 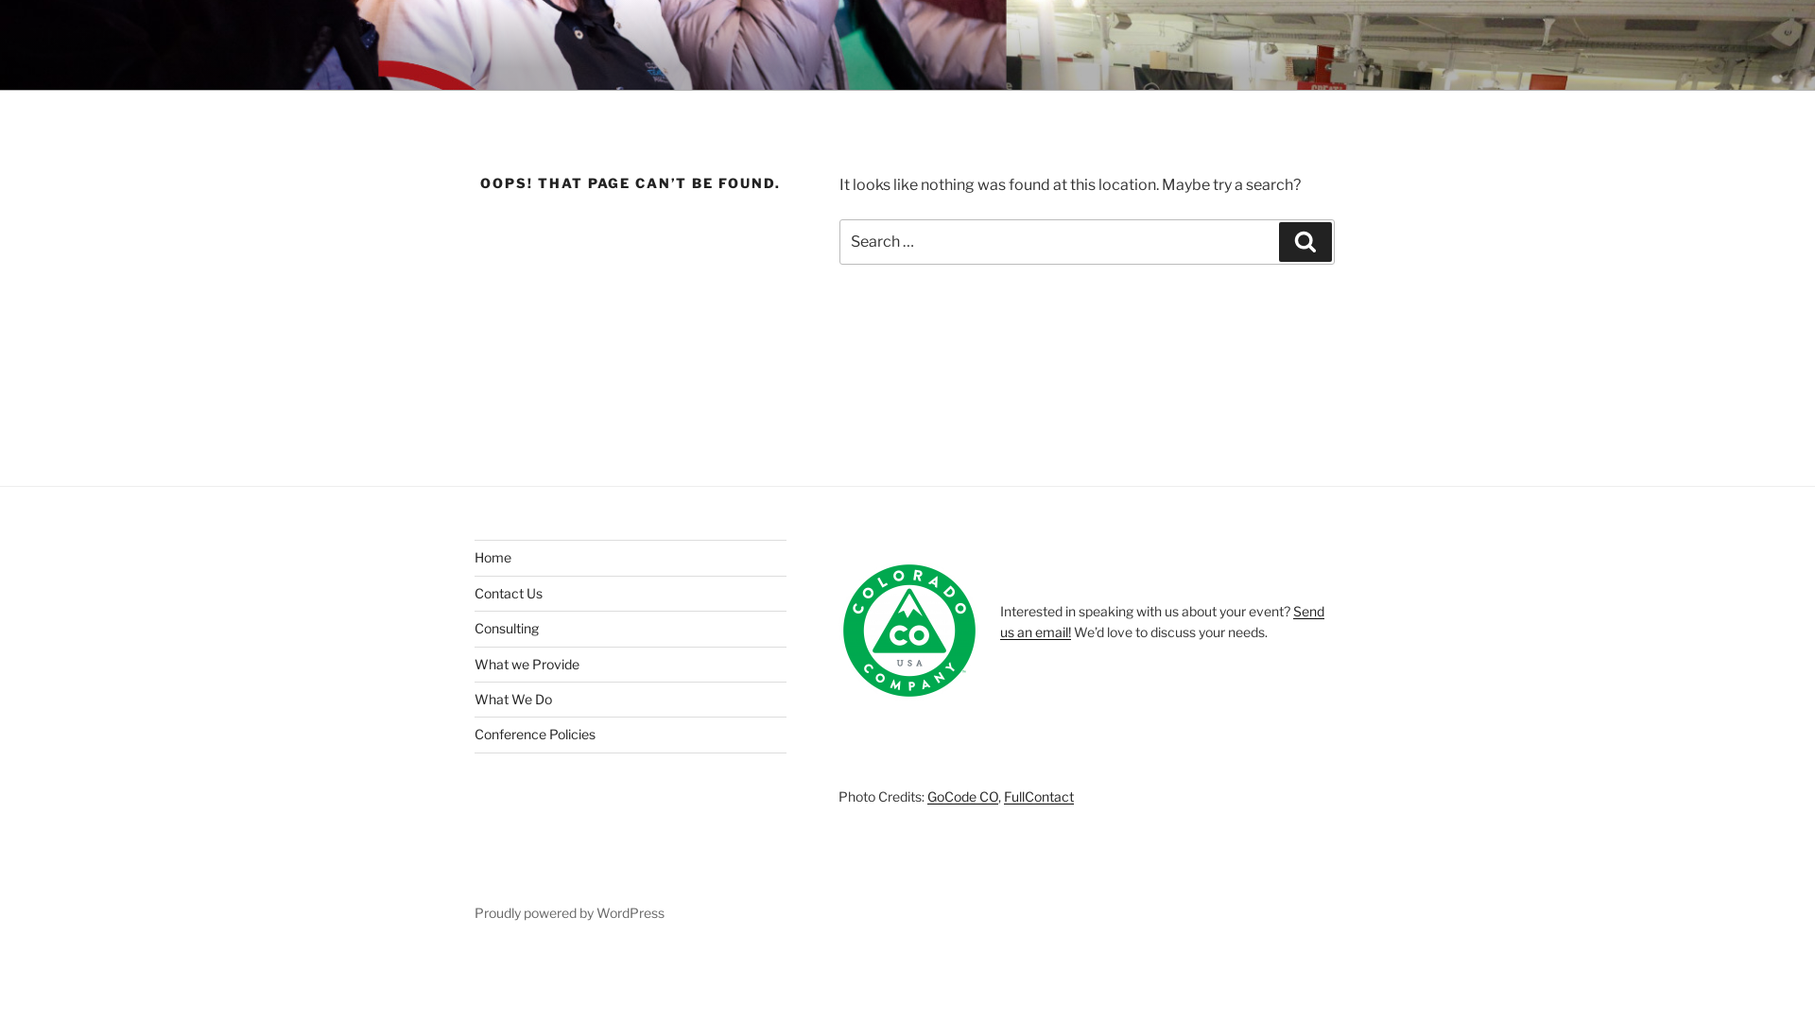 What do you see at coordinates (569, 913) in the screenshot?
I see `Proudly powered by WordPress` at bounding box center [569, 913].